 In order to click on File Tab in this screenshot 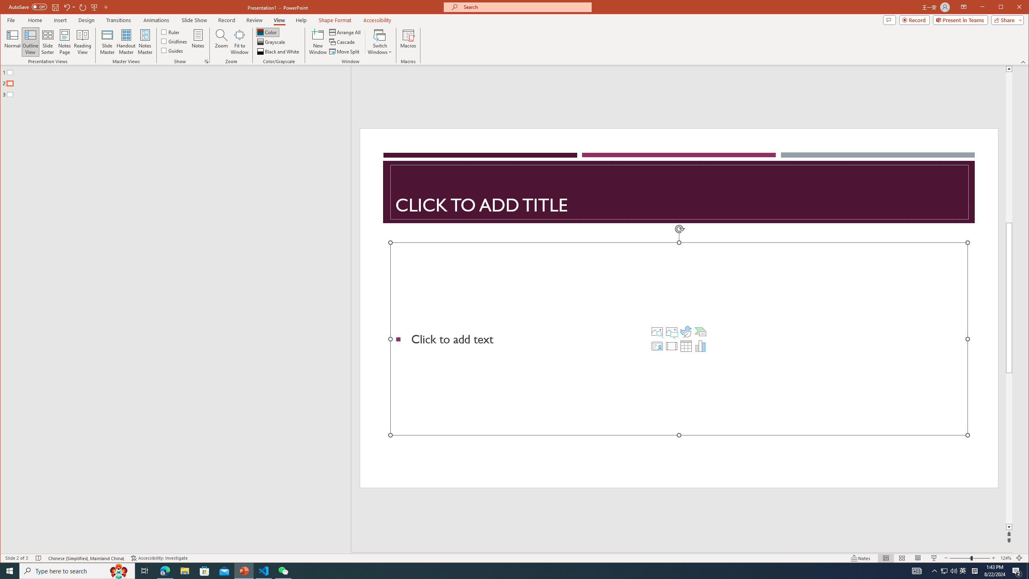, I will do `click(10, 20)`.